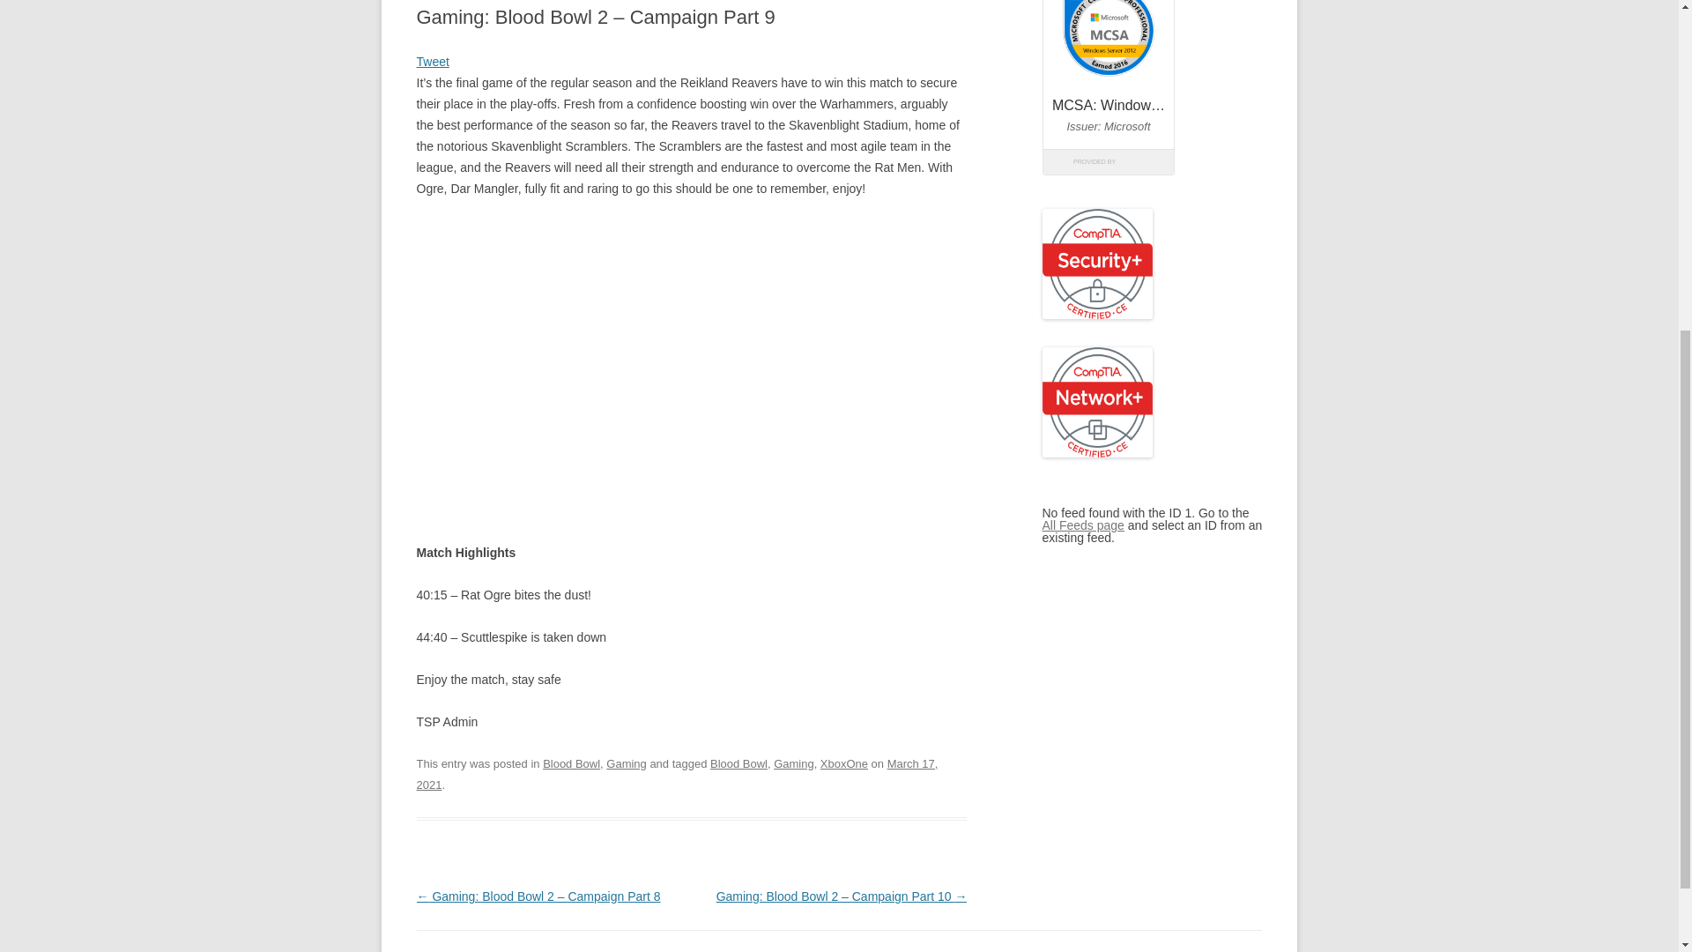  I want to click on Gaming, so click(793, 763).